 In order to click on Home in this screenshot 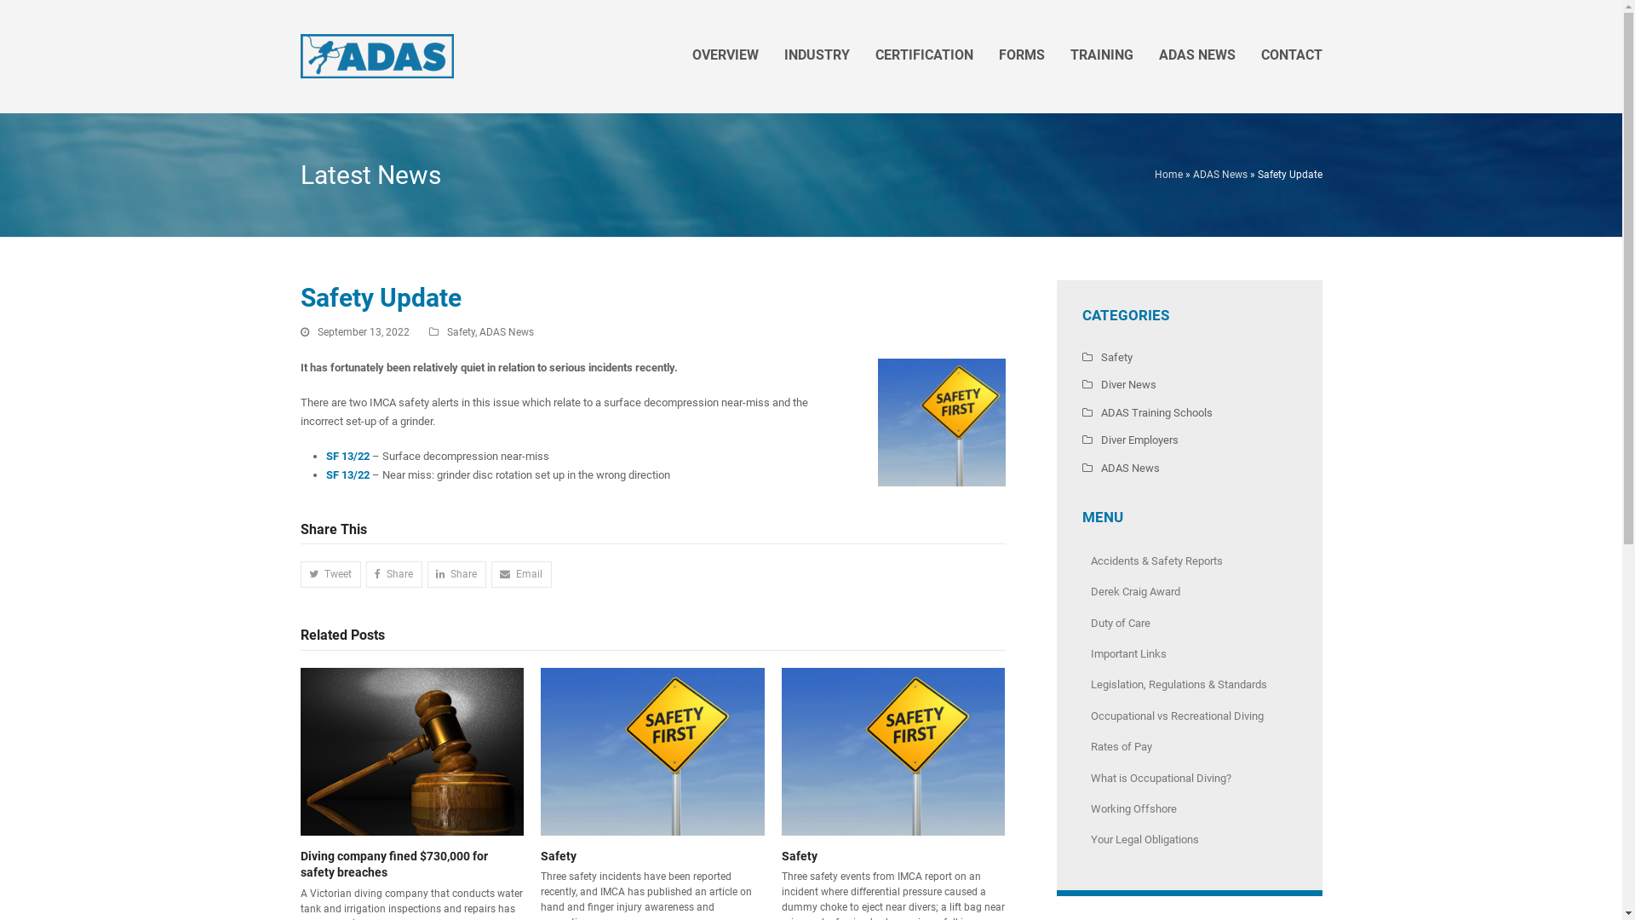, I will do `click(1168, 175)`.